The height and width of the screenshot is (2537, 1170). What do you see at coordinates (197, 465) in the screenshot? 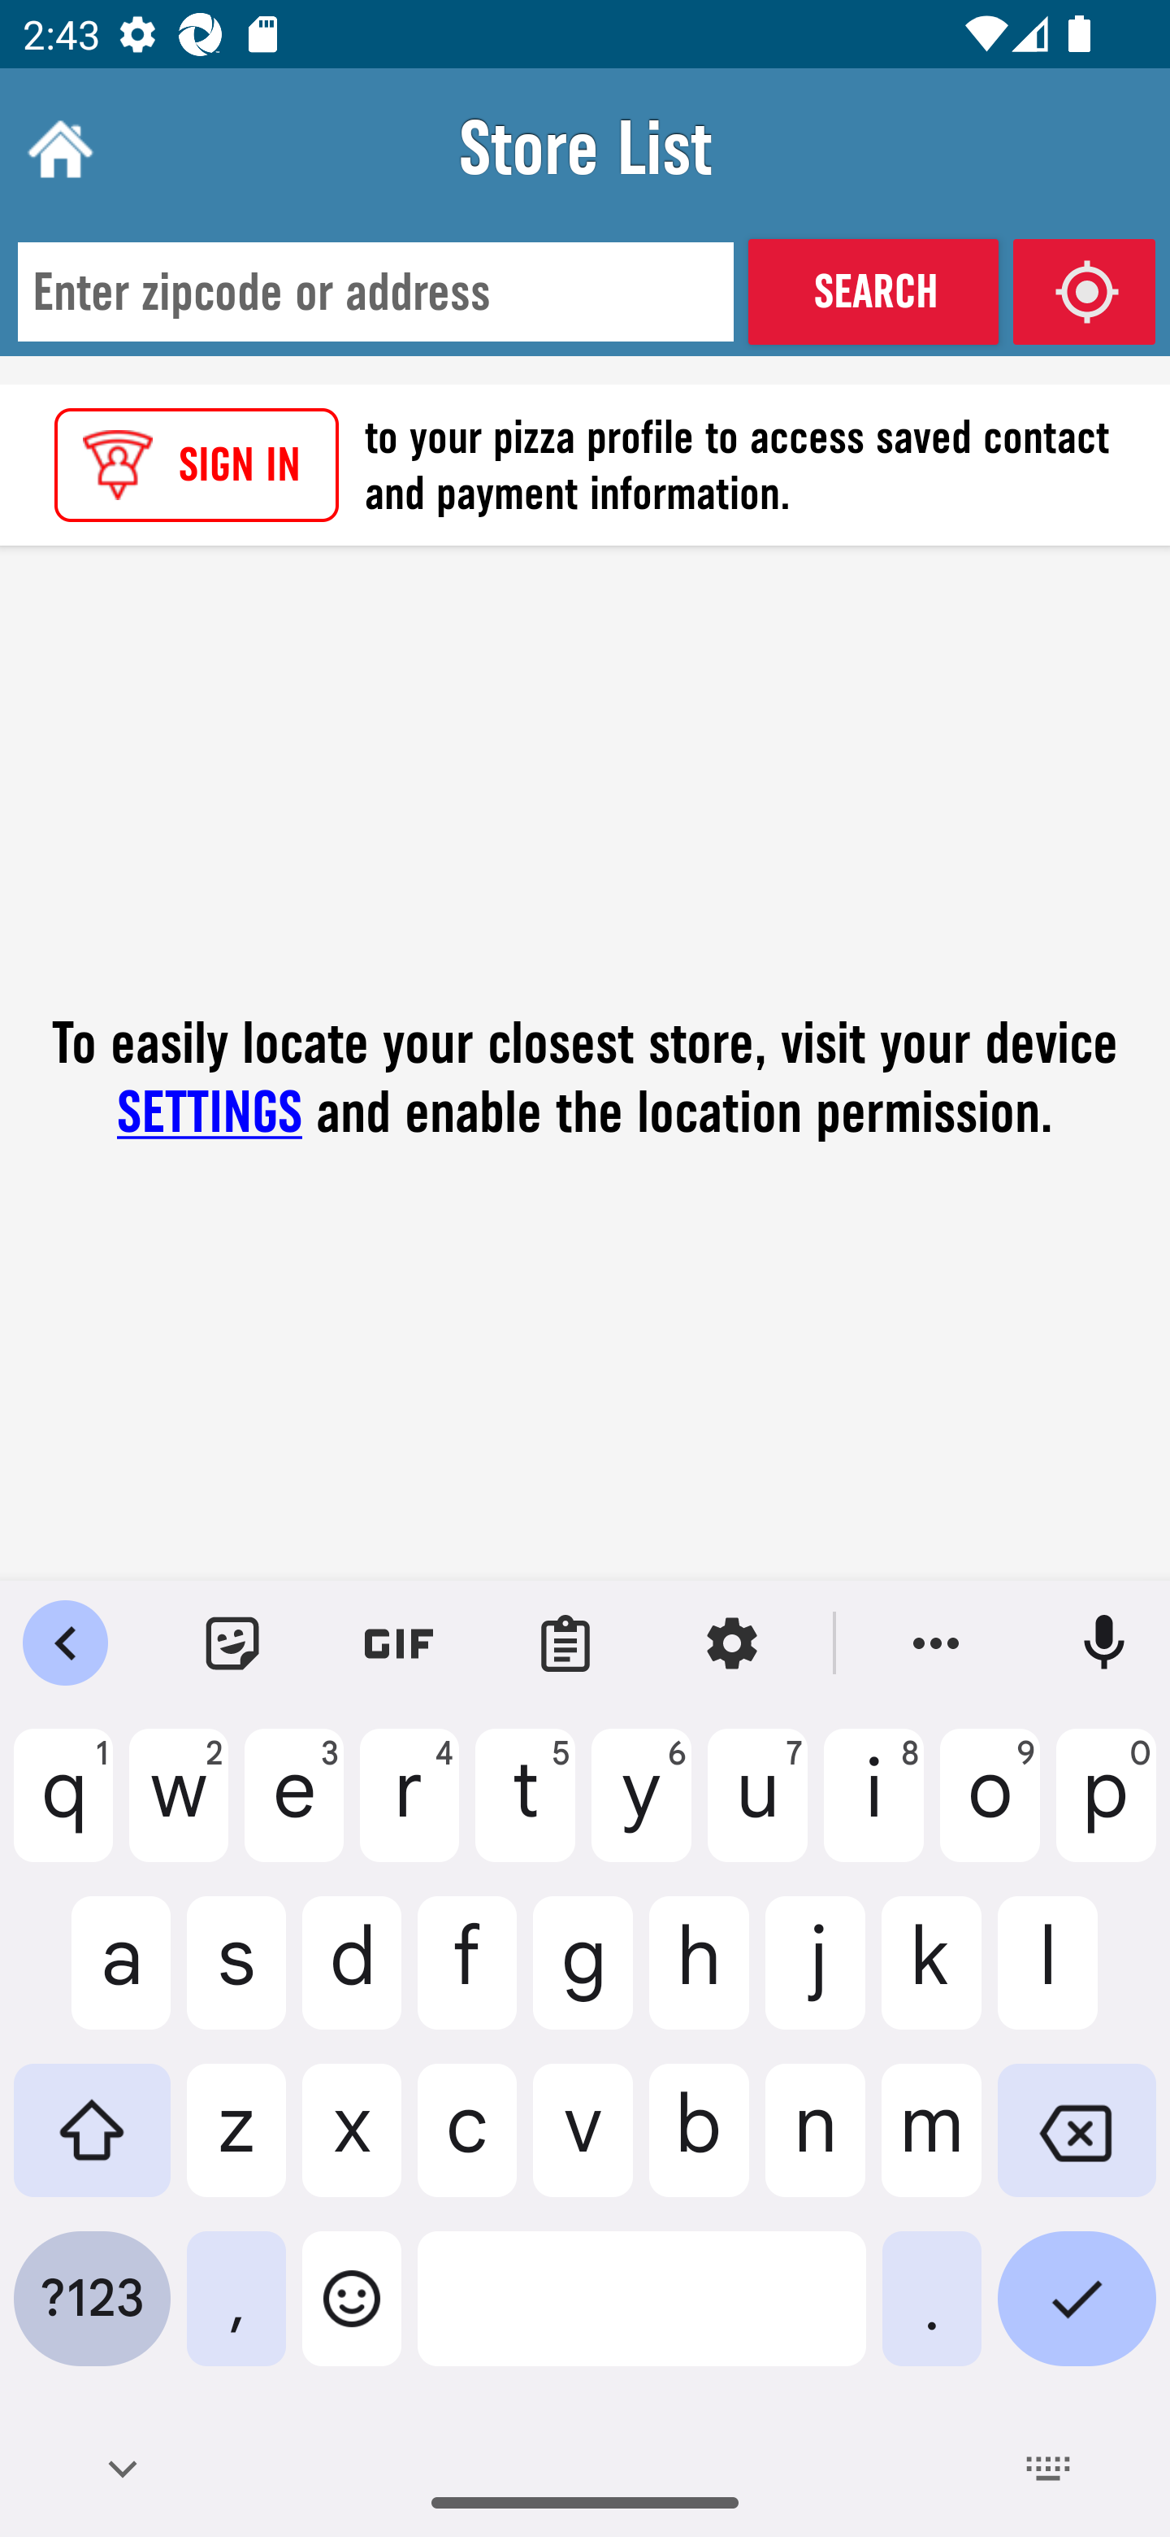
I see `SIGN IN` at bounding box center [197, 465].